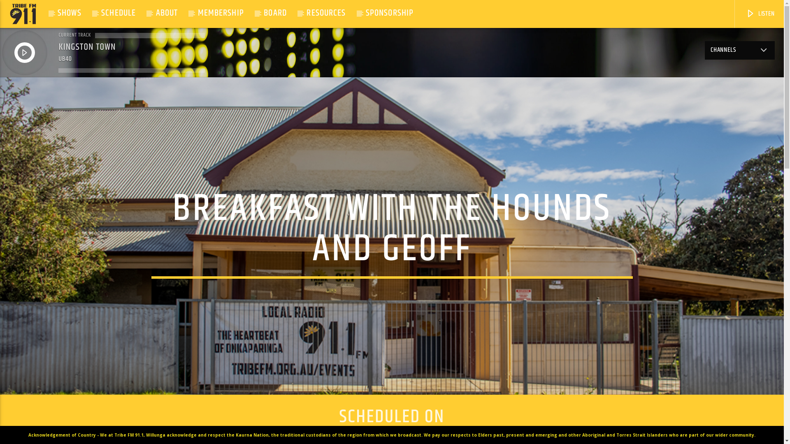 Image resolution: width=790 pixels, height=444 pixels. Describe the element at coordinates (118, 13) in the screenshot. I see `SCHEDULE` at that location.